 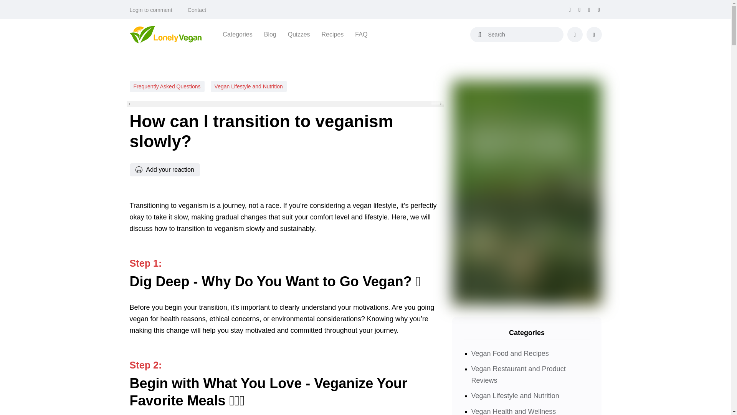 I want to click on Categories, so click(x=237, y=34).